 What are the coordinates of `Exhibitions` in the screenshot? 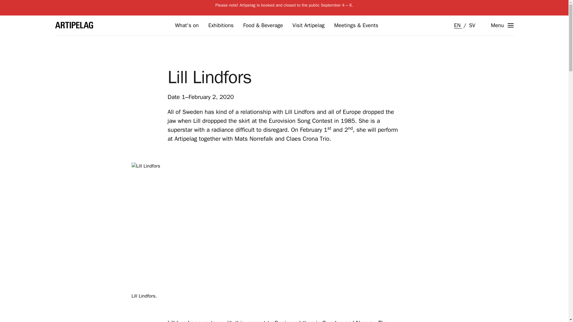 It's located at (221, 25).